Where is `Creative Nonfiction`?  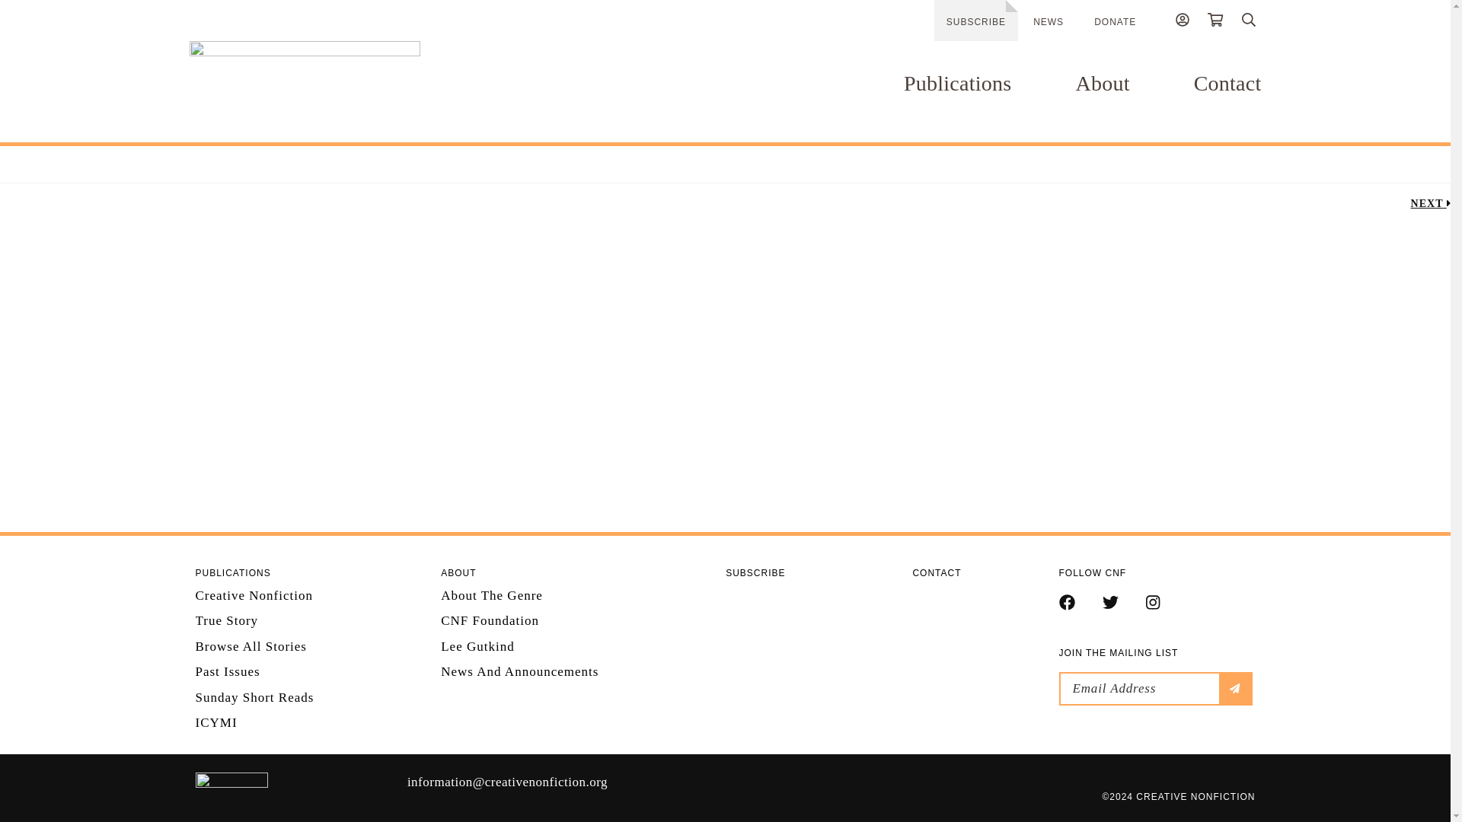
Creative Nonfiction is located at coordinates (349, 76).